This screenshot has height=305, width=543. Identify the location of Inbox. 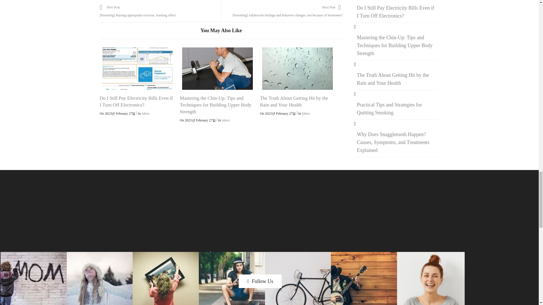
(306, 114).